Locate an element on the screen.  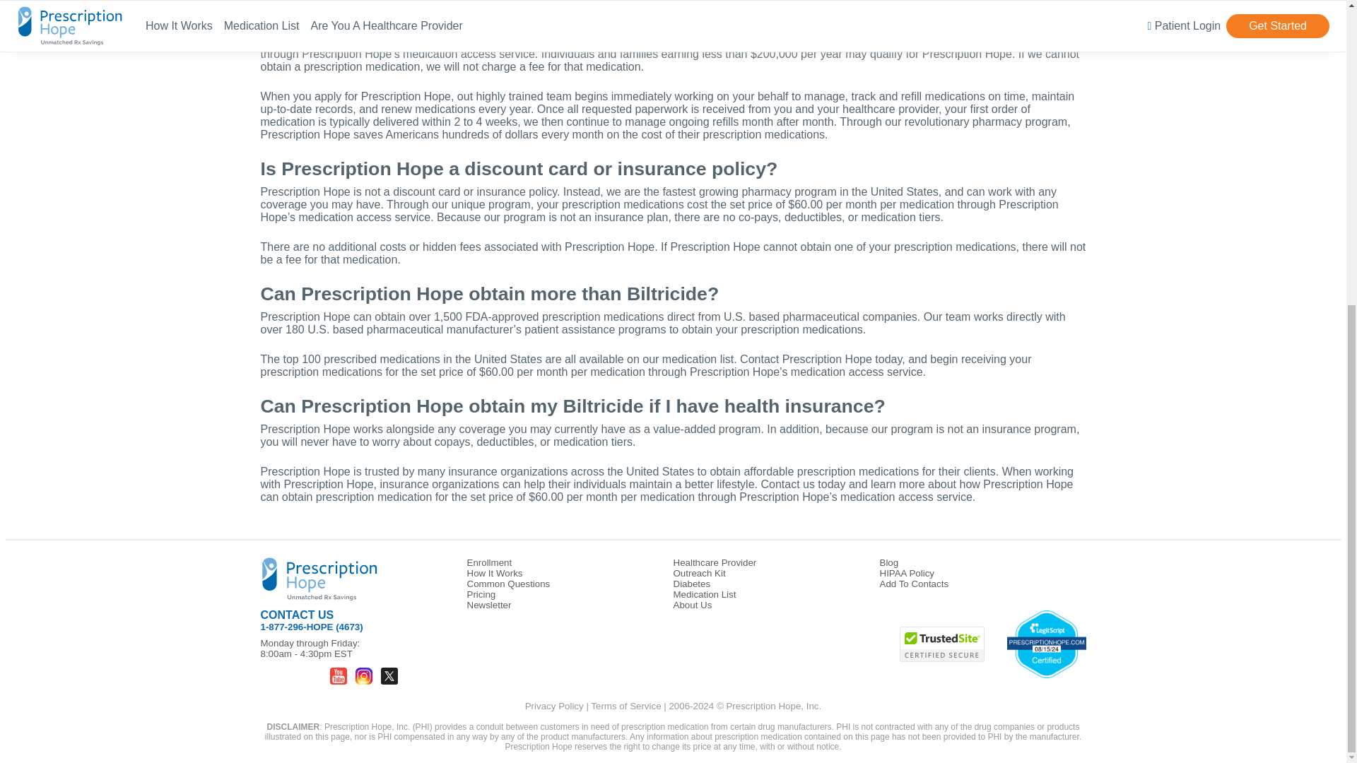
TrustedSite Certified is located at coordinates (941, 644).